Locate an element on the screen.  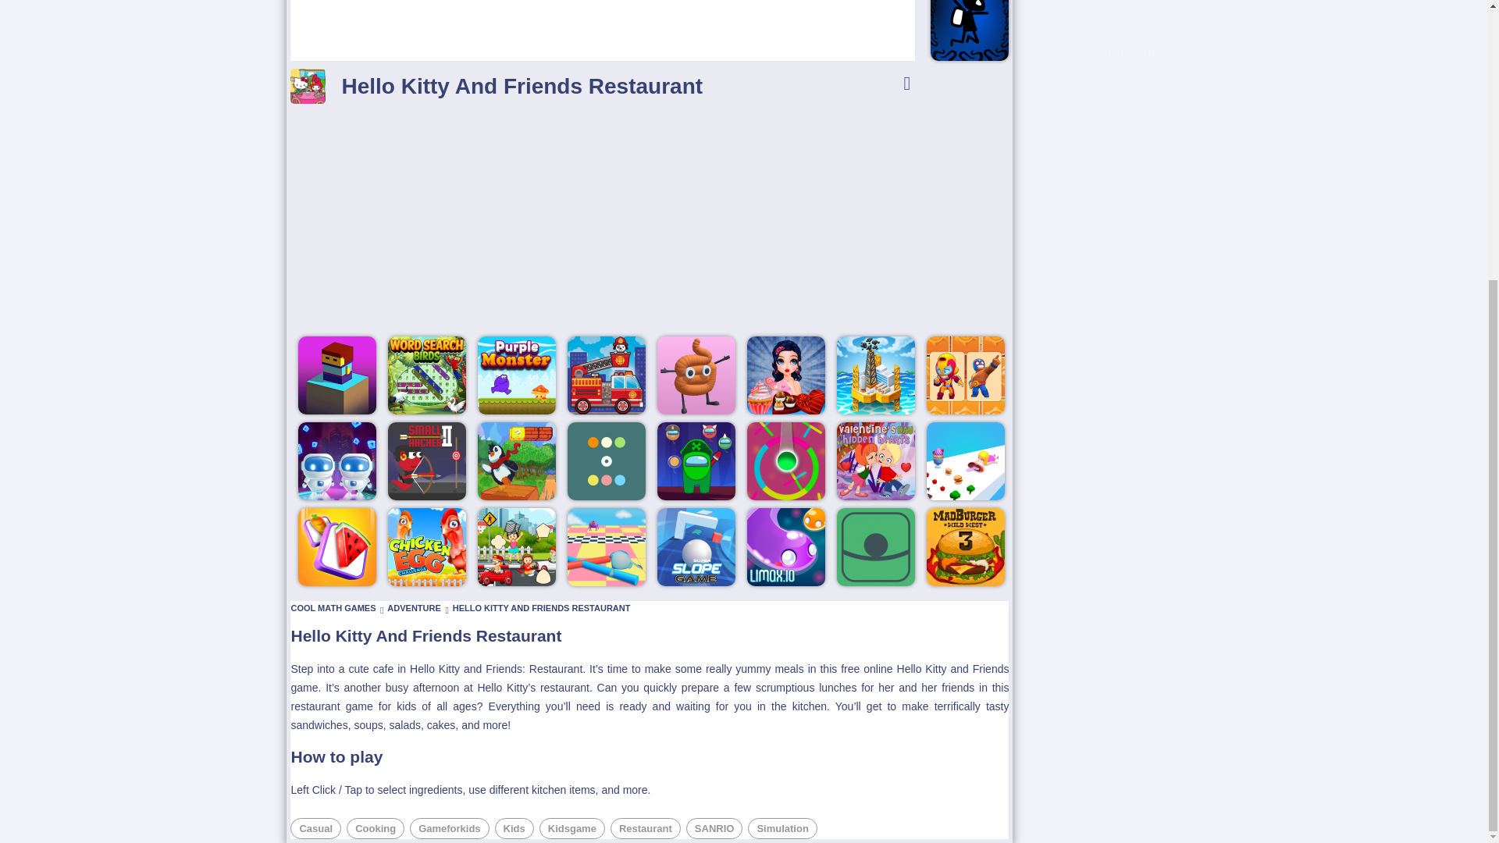
Small Archer 2 is located at coordinates (427, 461).